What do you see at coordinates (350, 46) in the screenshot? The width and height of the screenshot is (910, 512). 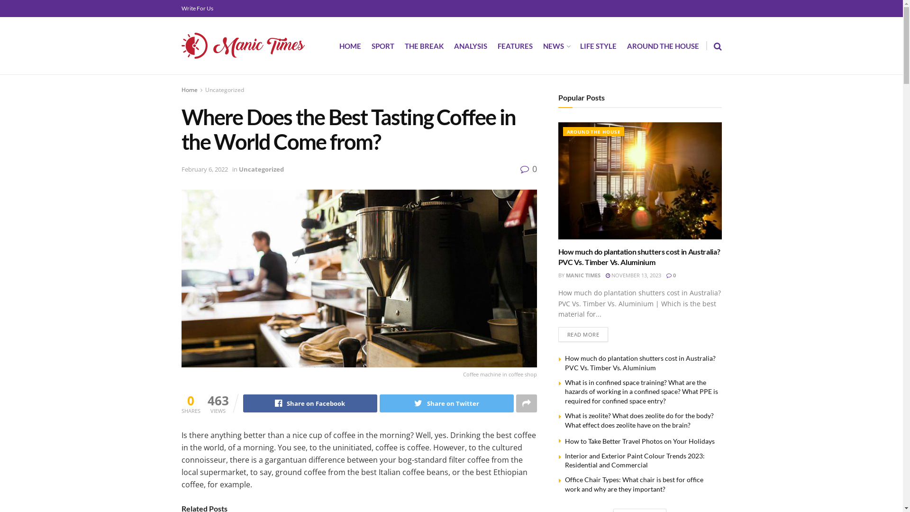 I see `HOME` at bounding box center [350, 46].